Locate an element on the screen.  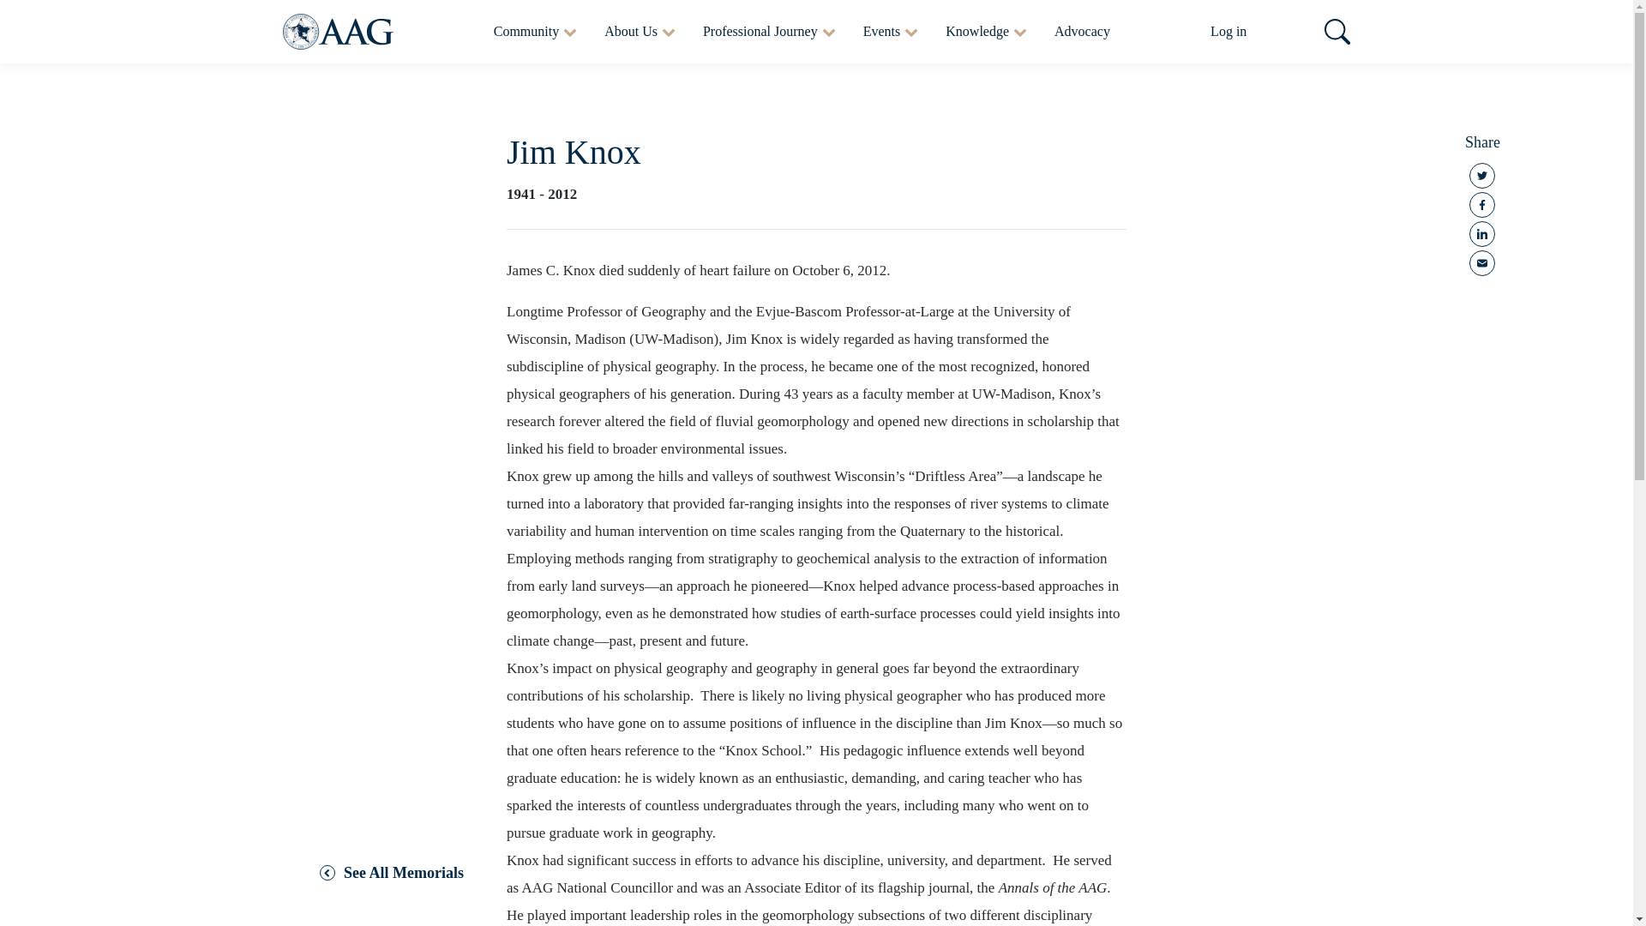
Community is located at coordinates (535, 32).